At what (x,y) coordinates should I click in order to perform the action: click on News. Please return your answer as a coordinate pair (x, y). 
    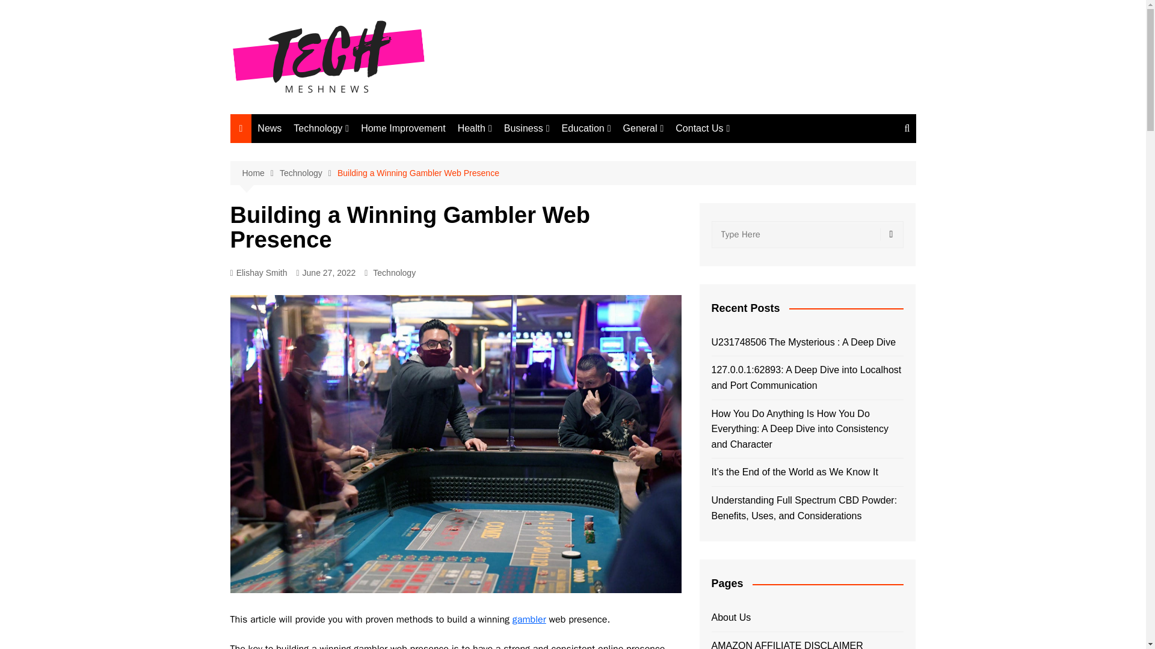
    Looking at the image, I should click on (269, 129).